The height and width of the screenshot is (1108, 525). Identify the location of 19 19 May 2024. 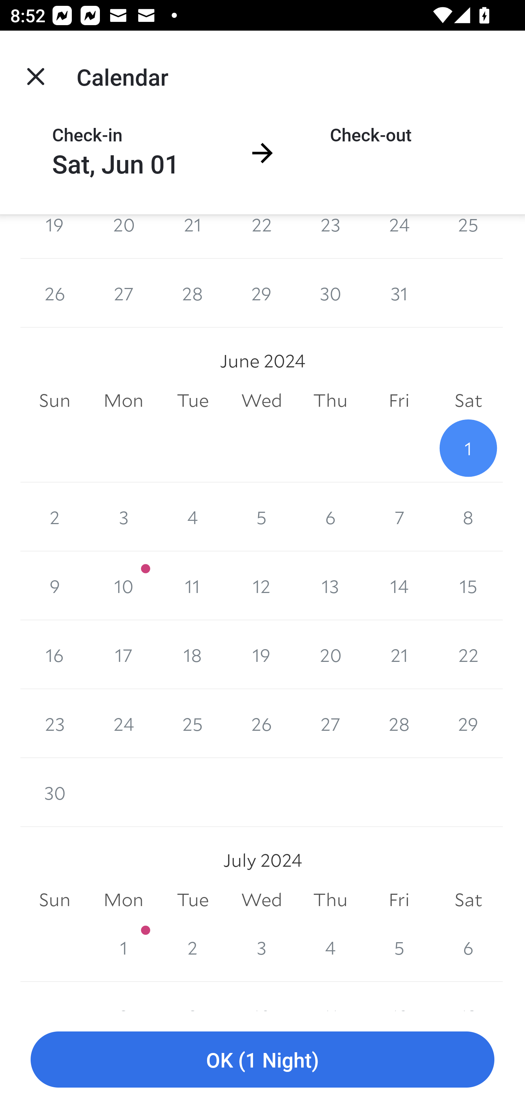
(55, 236).